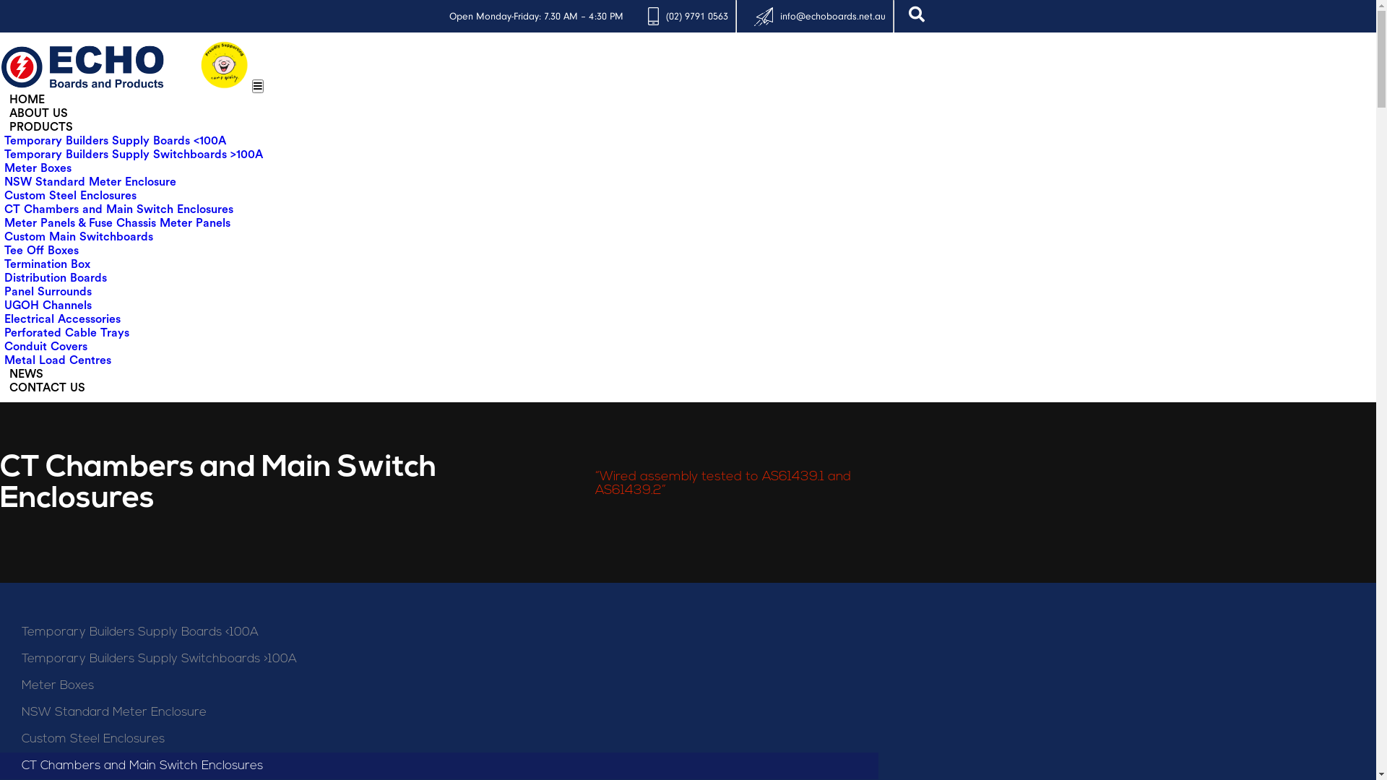 This screenshot has height=780, width=1387. What do you see at coordinates (46, 347) in the screenshot?
I see `Conduit Covers` at bounding box center [46, 347].